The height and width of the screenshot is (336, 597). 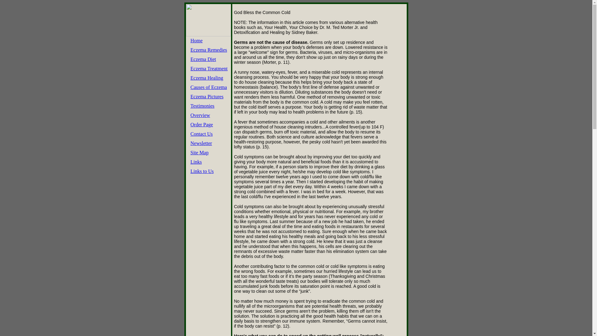 I want to click on Eczema Diet, so click(x=203, y=59).